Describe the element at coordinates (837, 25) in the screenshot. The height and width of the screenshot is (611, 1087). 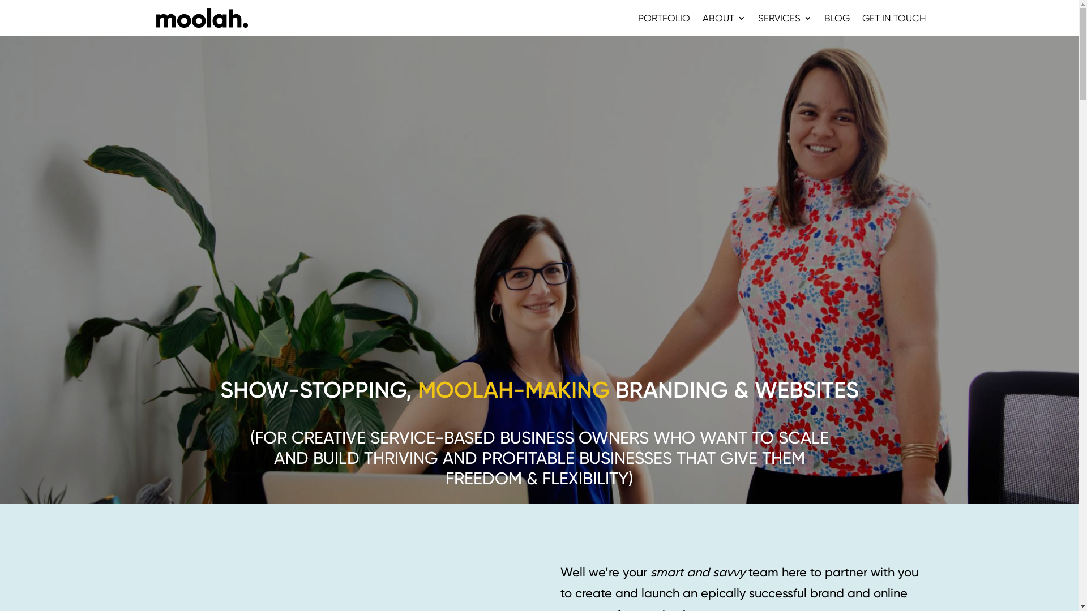
I see `BLOG` at that location.